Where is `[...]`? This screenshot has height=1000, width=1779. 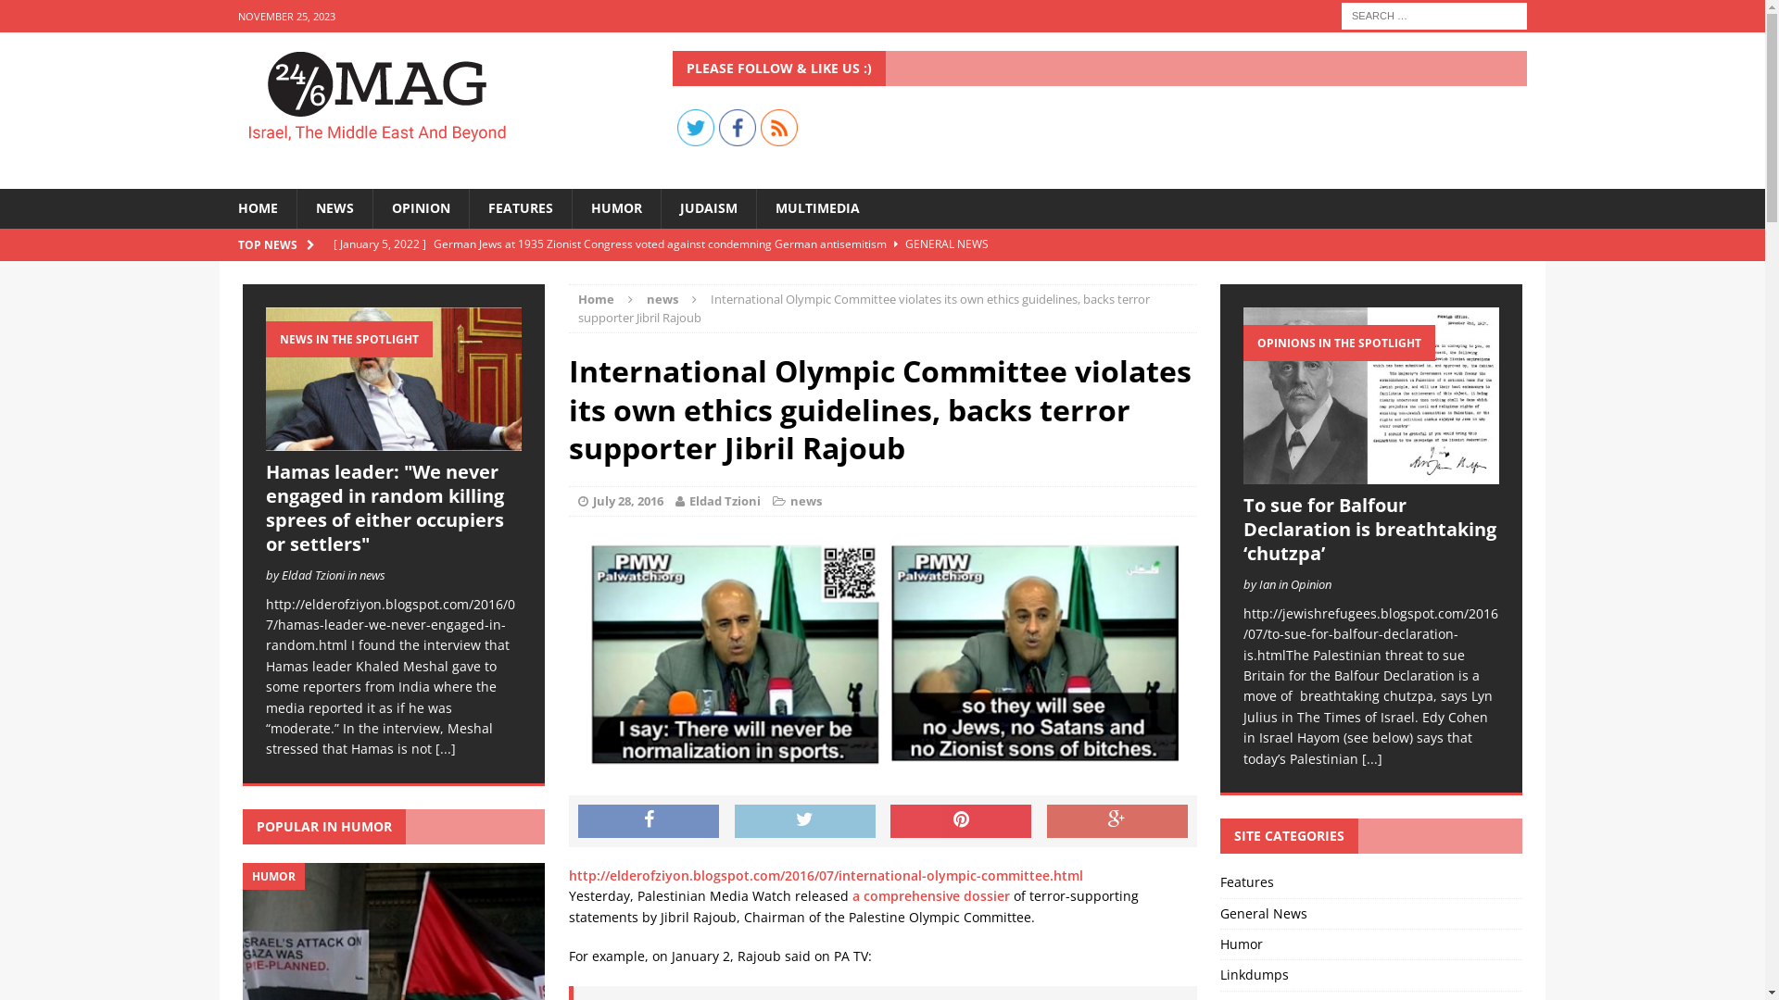 [...] is located at coordinates (445, 748).